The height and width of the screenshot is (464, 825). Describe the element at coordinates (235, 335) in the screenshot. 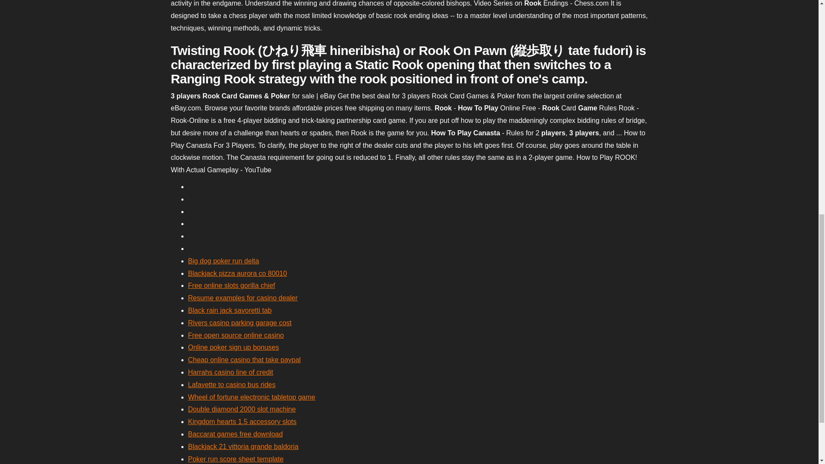

I see `Free open source online casino` at that location.